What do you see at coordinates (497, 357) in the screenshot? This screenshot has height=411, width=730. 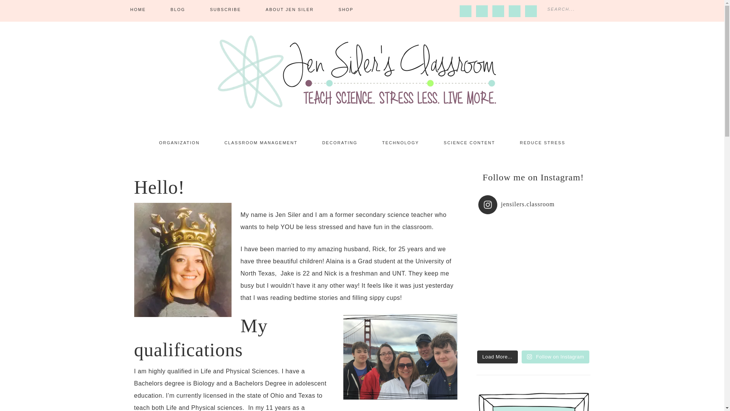 I see `Load More...` at bounding box center [497, 357].